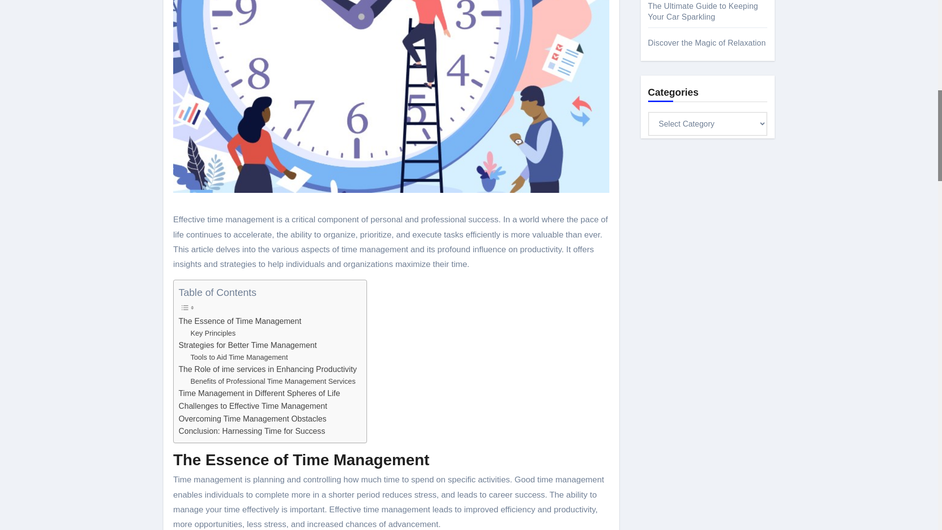 The width and height of the screenshot is (942, 530). Describe the element at coordinates (238, 357) in the screenshot. I see `Tools to Aid Time Management` at that location.